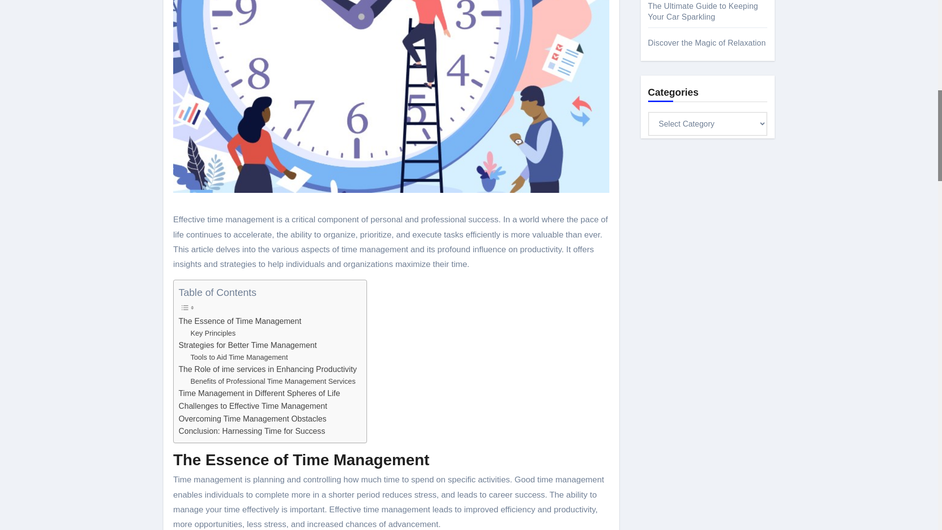 The width and height of the screenshot is (942, 530). Describe the element at coordinates (238, 357) in the screenshot. I see `Tools to Aid Time Management` at that location.